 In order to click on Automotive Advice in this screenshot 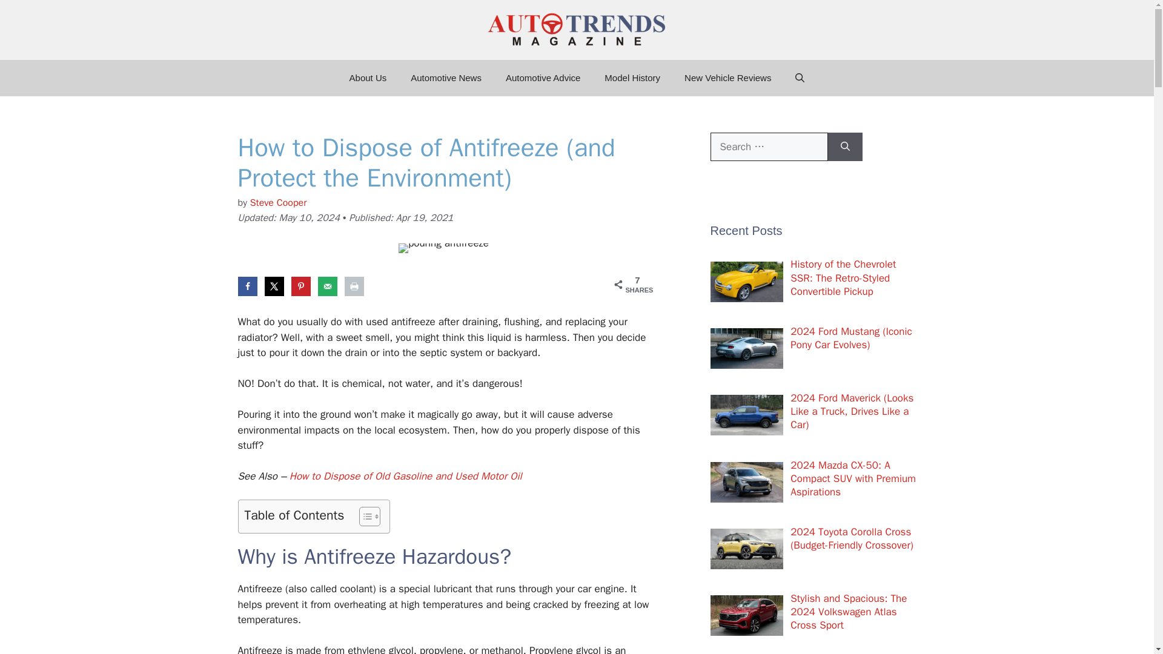, I will do `click(543, 78)`.